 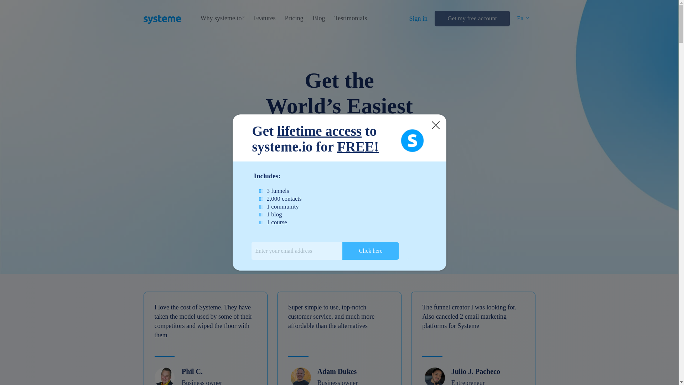 I want to click on Sign in, so click(x=418, y=19).